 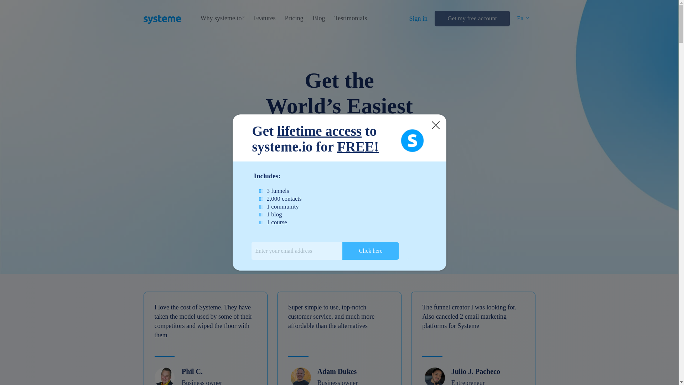 I want to click on Sign in, so click(x=418, y=19).